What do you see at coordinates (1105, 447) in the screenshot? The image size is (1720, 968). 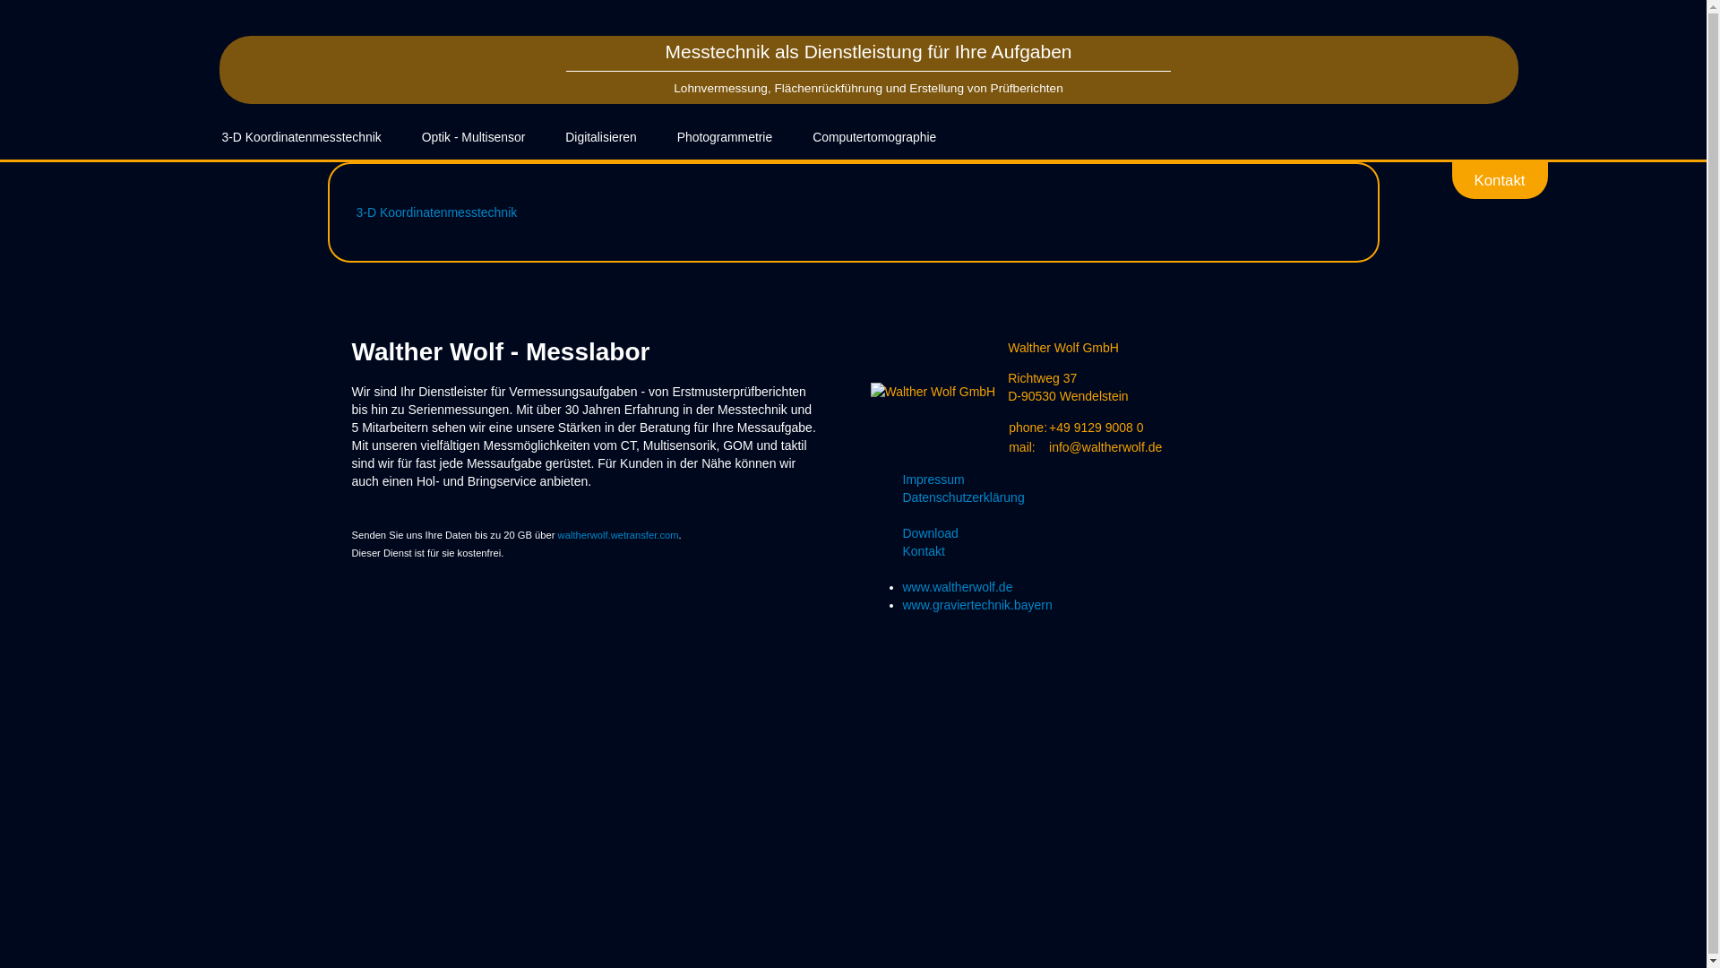 I see `info@waltherwolf.de` at bounding box center [1105, 447].